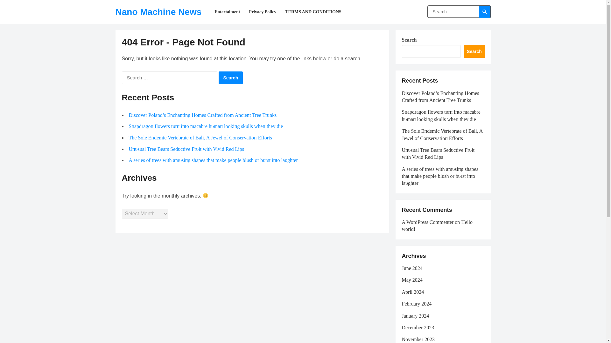 This screenshot has width=611, height=343. I want to click on December 2023, so click(418, 327).